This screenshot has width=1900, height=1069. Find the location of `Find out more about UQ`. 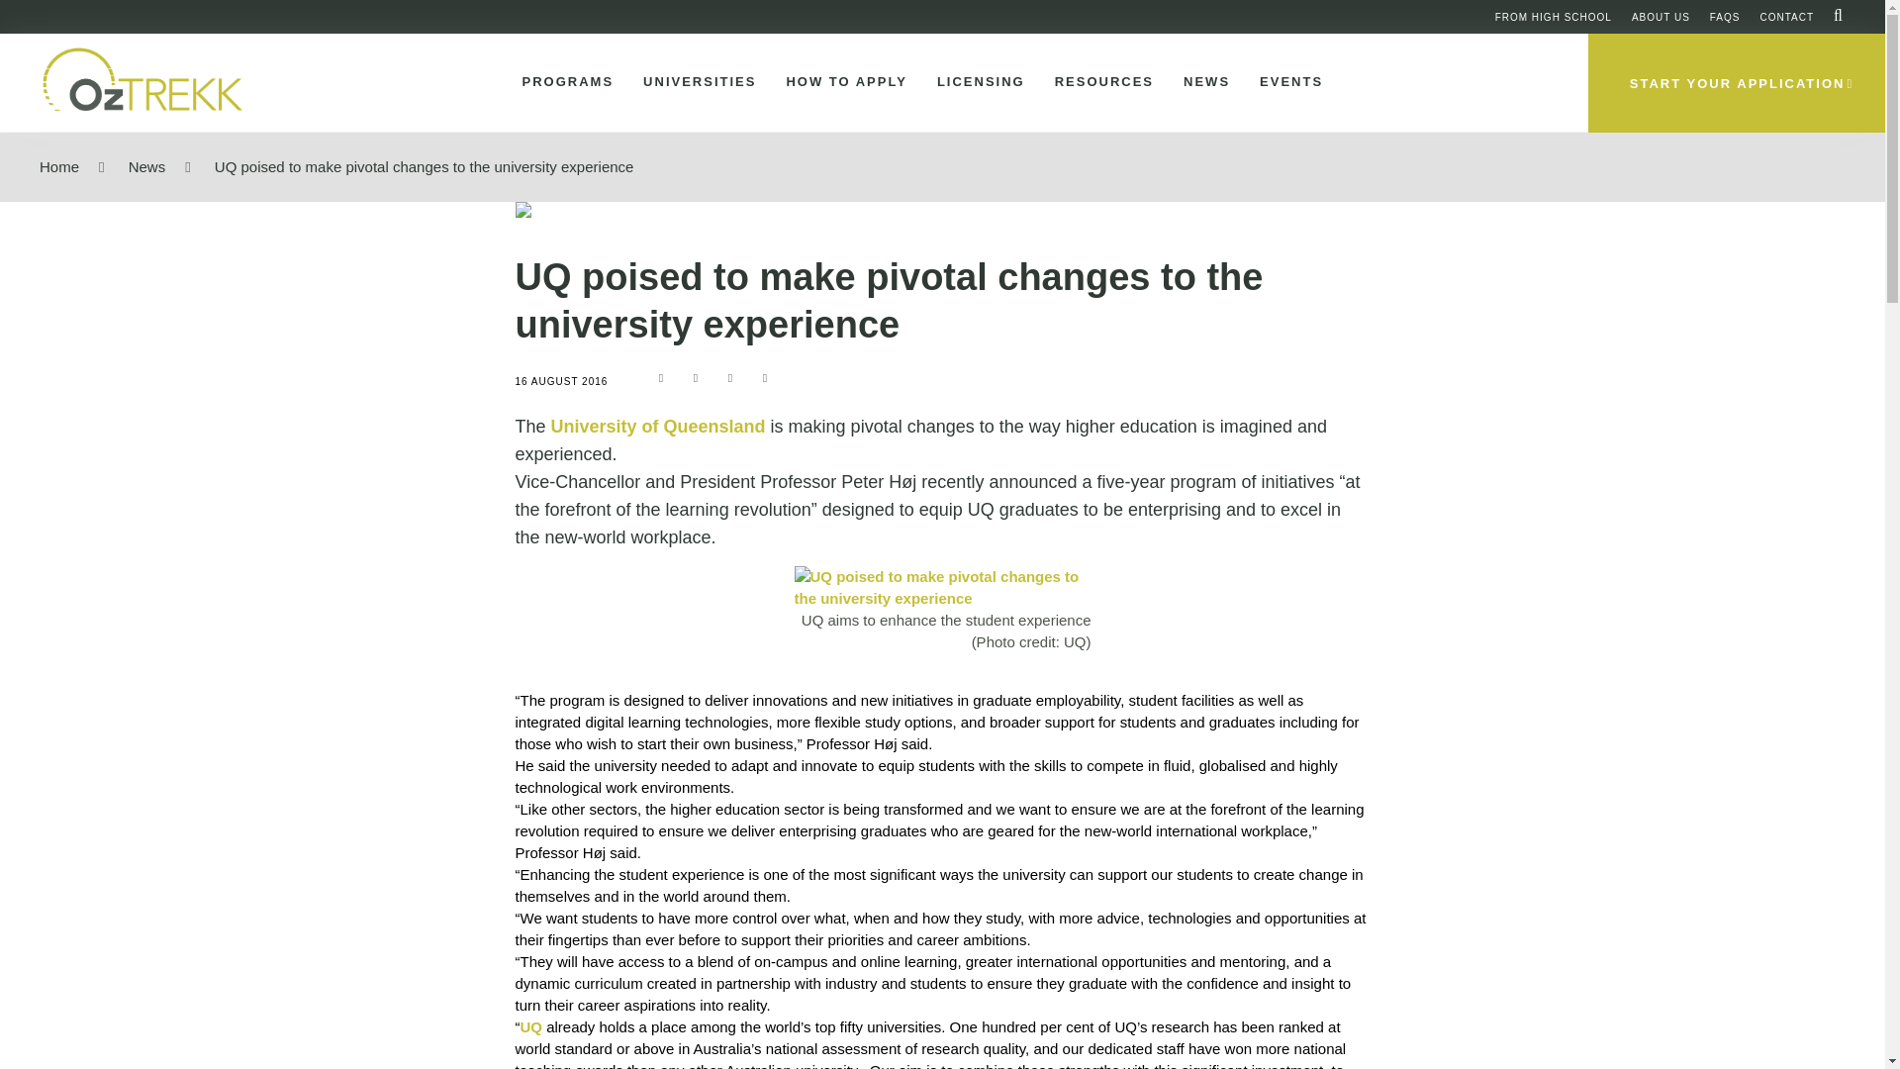

Find out more about UQ is located at coordinates (532, 1027).